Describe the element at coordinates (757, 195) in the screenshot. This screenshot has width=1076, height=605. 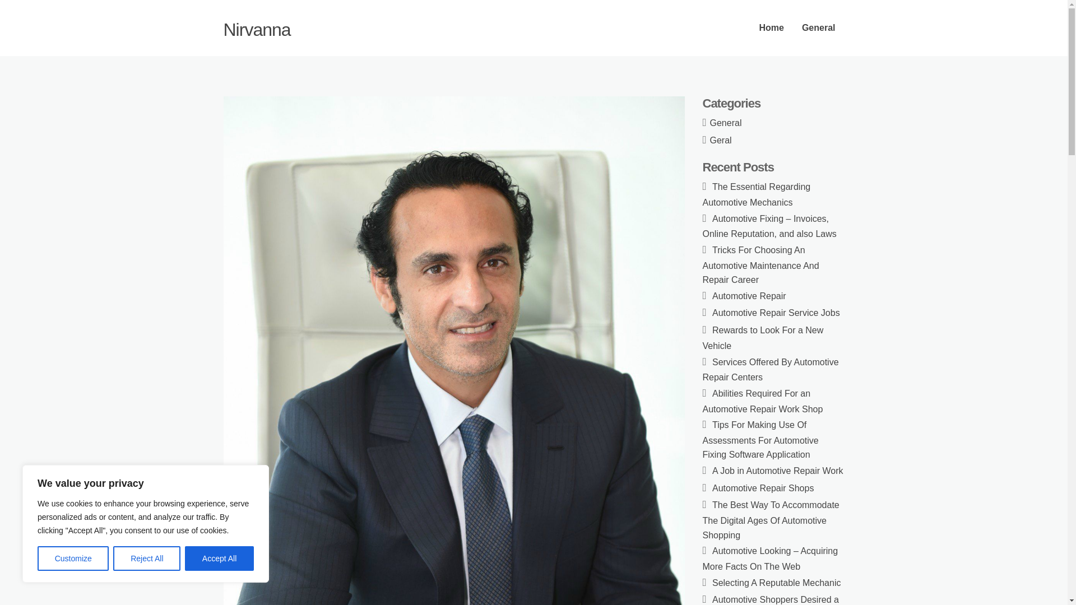
I see `The Essential Regarding Automotive Mechanics` at that location.